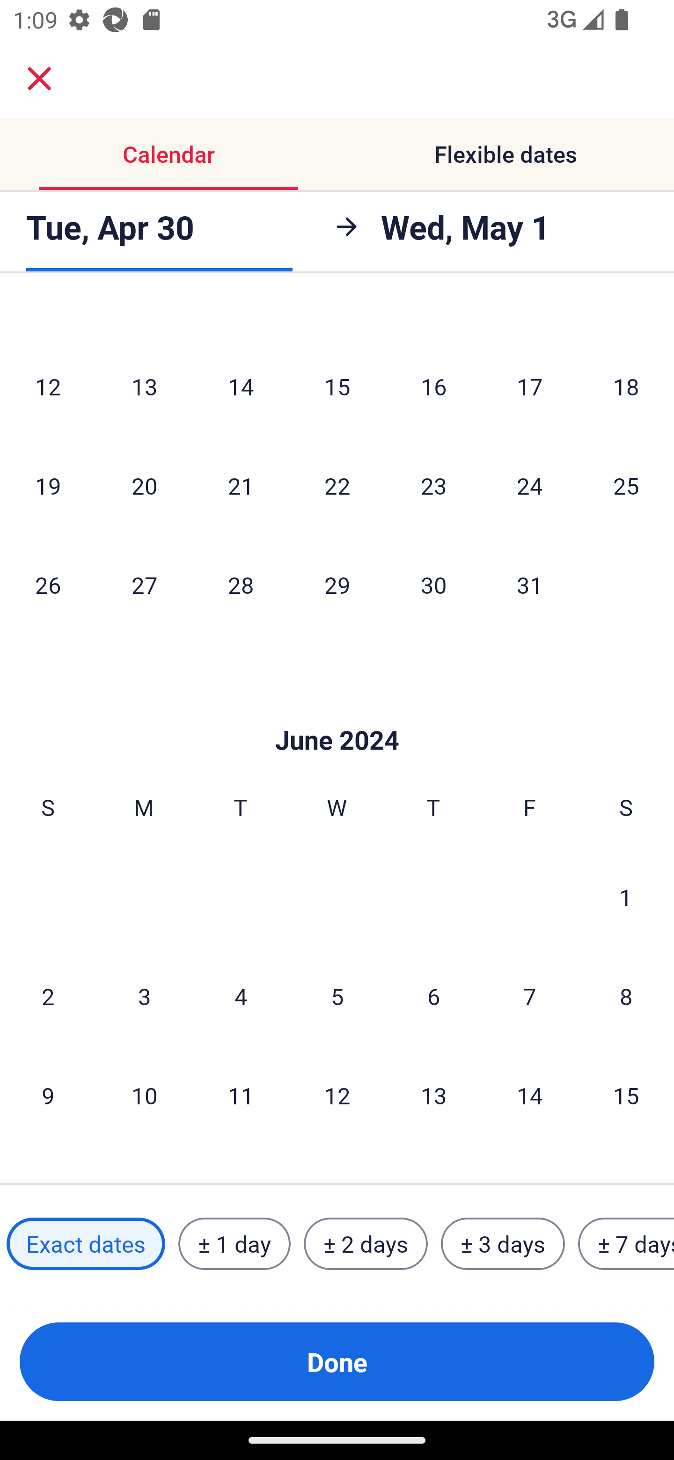  I want to click on 19 Sunday, May 19, 2024, so click(48, 485).